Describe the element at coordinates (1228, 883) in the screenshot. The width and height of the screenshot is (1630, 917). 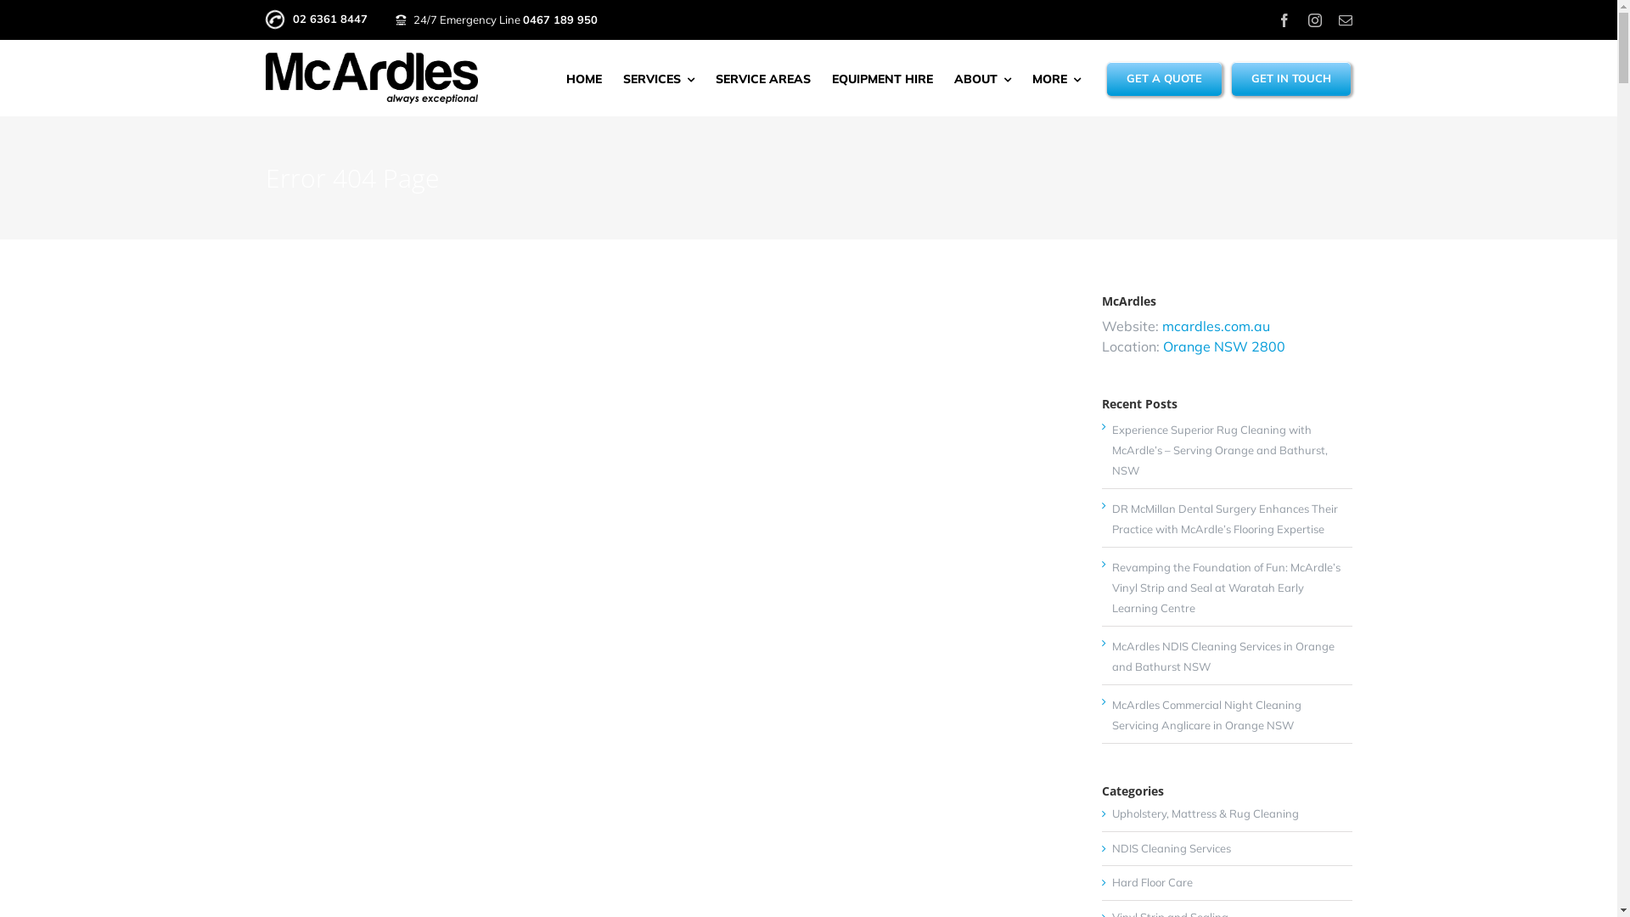
I see `Hard Floor Care` at that location.